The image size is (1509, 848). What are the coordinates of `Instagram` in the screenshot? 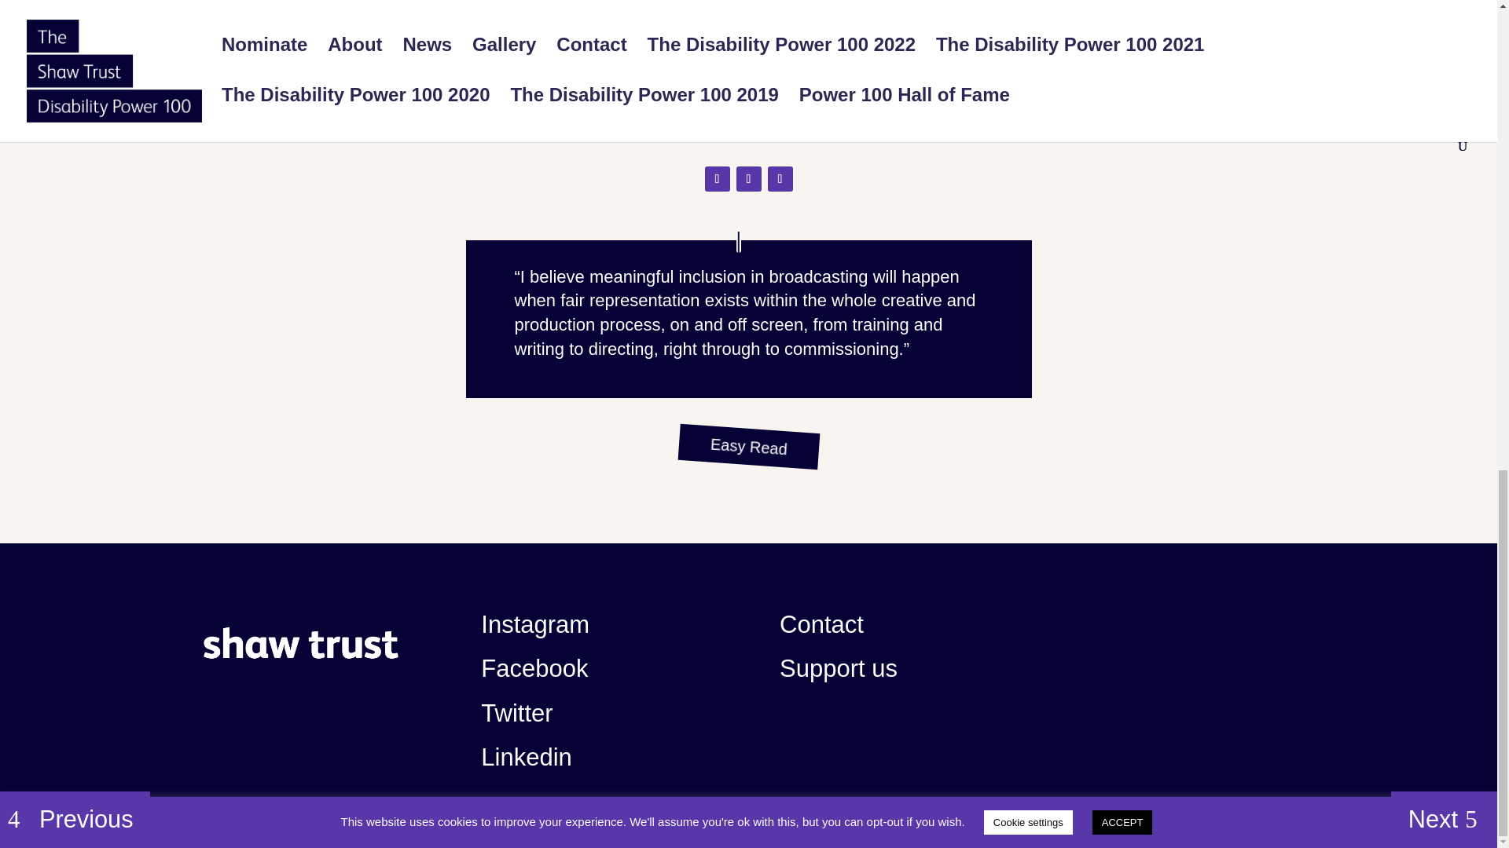 It's located at (748, 179).